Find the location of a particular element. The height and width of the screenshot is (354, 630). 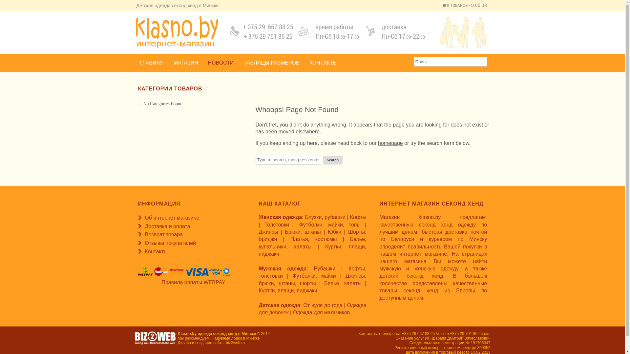

homepage is located at coordinates (390, 143).